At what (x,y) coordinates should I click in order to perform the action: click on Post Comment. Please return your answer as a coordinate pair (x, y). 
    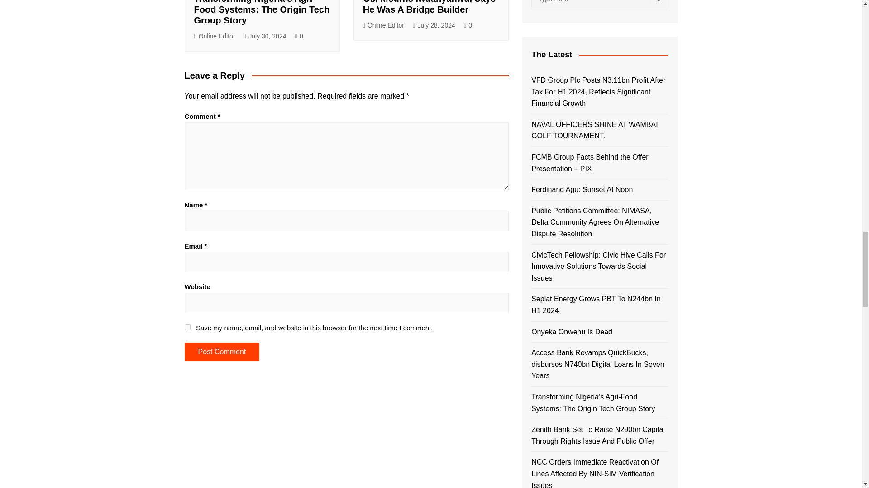
    Looking at the image, I should click on (222, 352).